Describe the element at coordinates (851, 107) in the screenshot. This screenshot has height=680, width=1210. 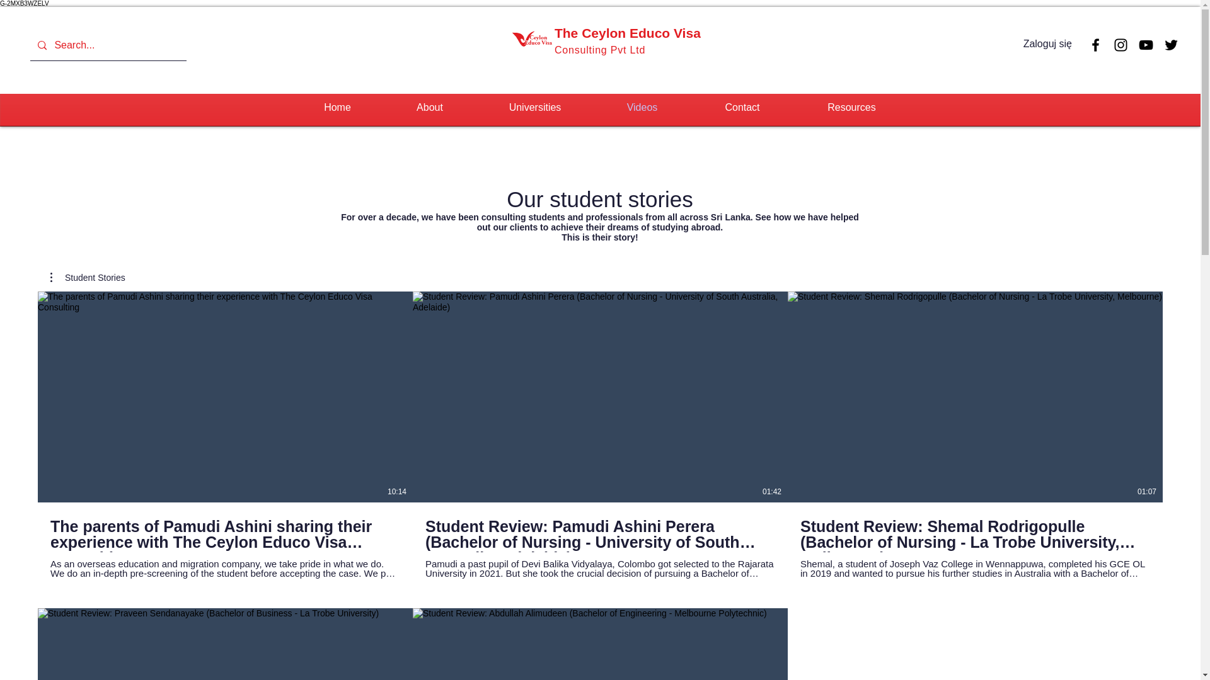
I see `Resources` at that location.